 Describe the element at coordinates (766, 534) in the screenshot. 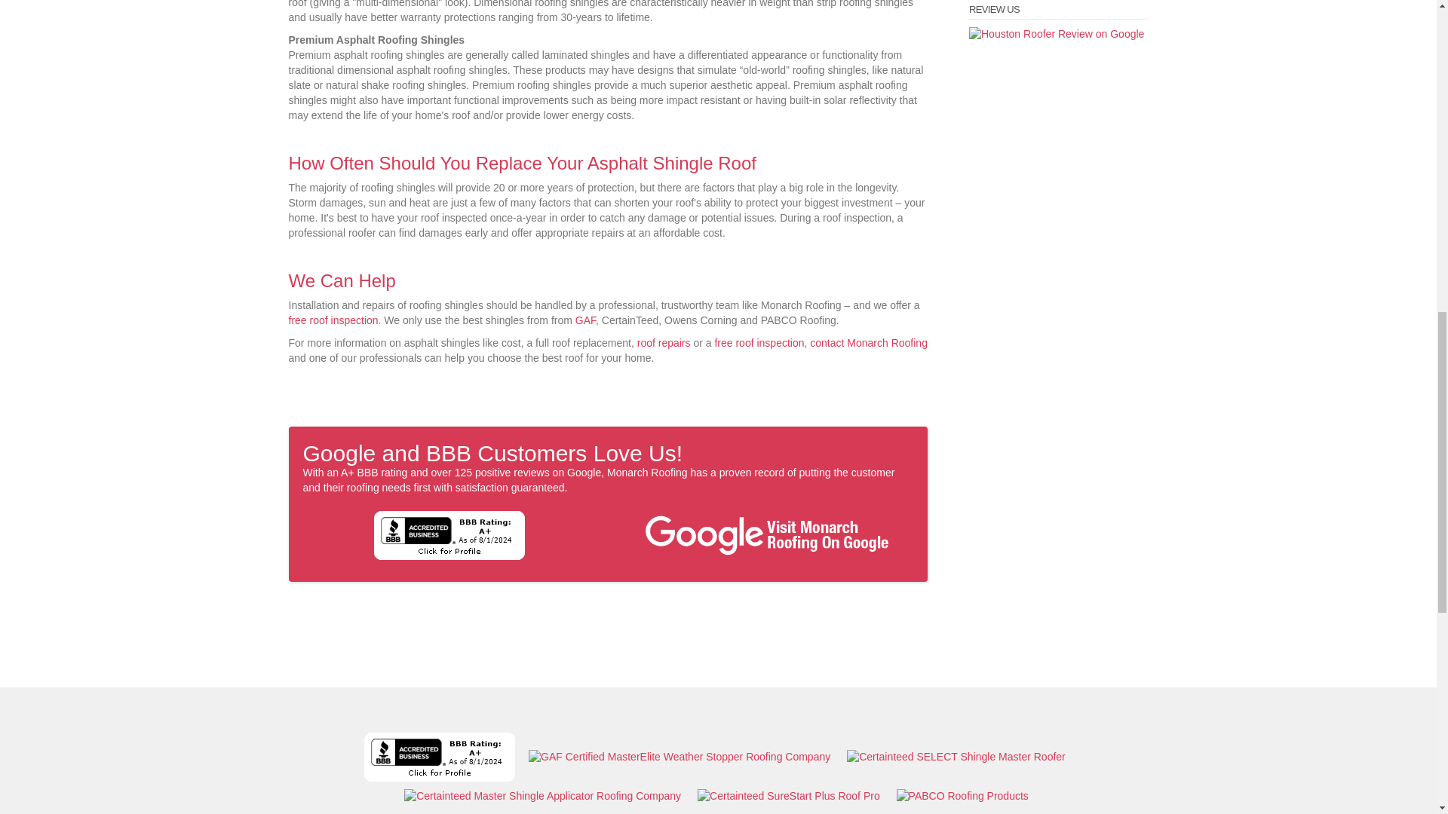

I see `Monarch Roofing on Google` at that location.